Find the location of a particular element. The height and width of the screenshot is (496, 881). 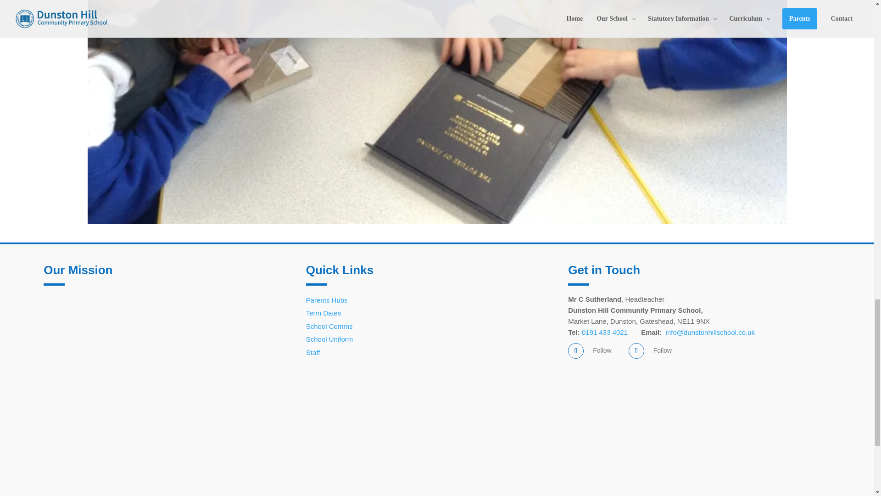

Follow on Youtube is located at coordinates (636, 351).